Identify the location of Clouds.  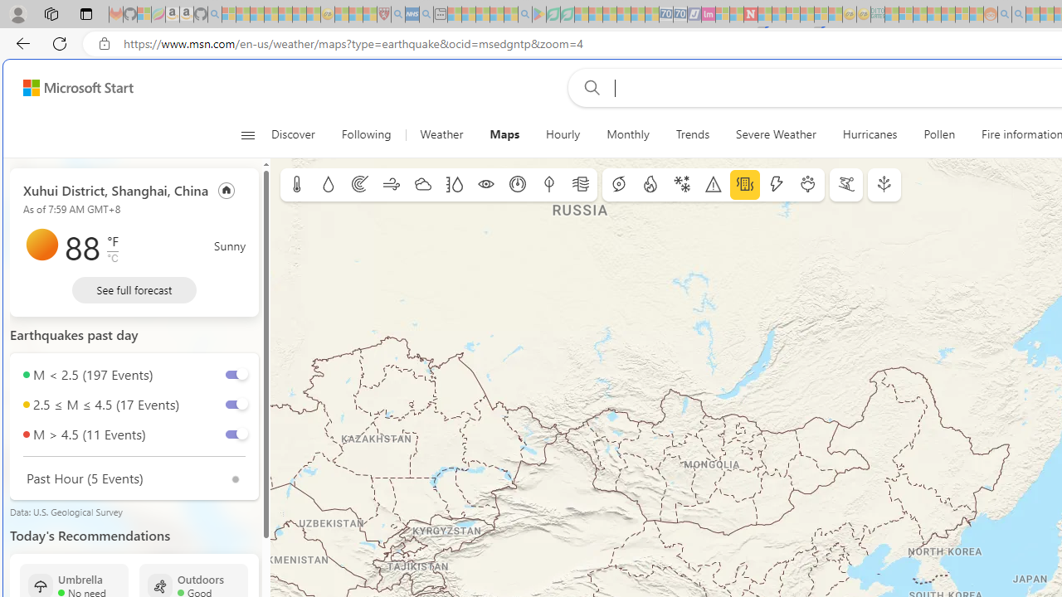
(422, 185).